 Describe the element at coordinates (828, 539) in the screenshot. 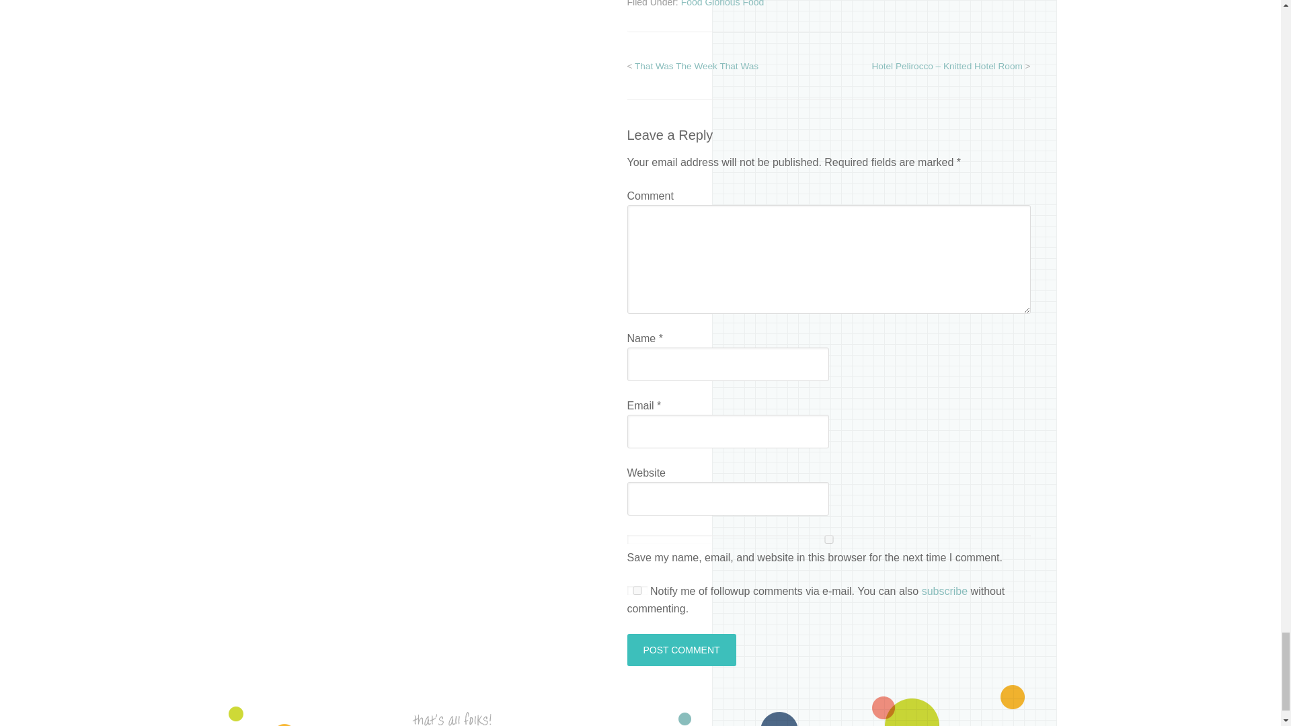

I see `yes` at that location.